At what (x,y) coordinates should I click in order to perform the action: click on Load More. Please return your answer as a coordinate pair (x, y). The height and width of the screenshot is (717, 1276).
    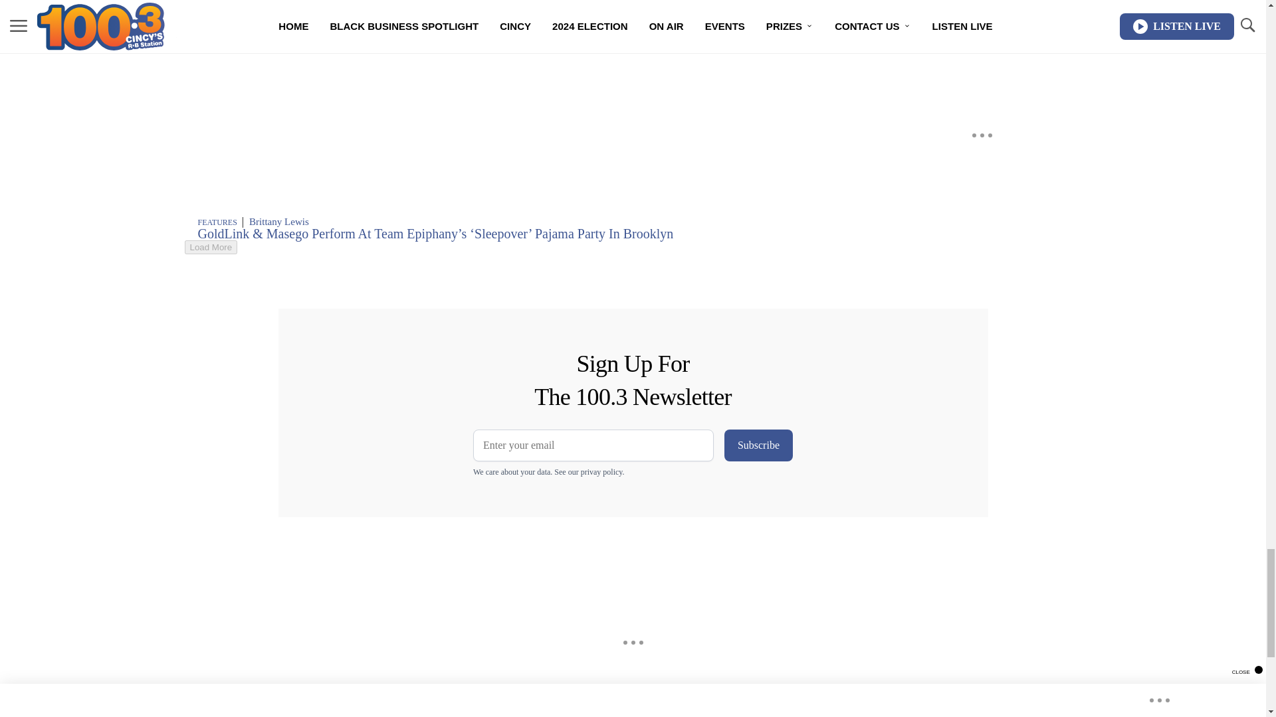
    Looking at the image, I should click on (522, 247).